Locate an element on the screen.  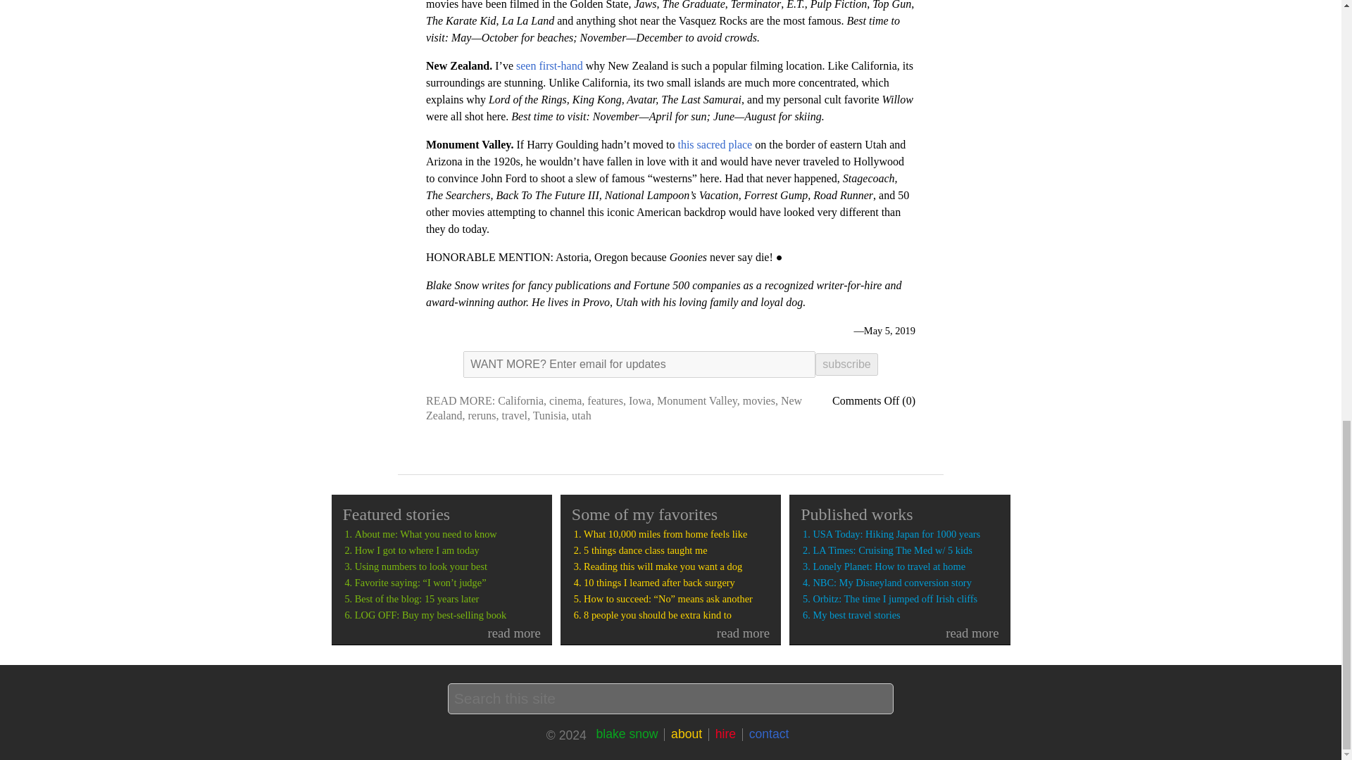
Using numbers to look your best is located at coordinates (448, 567).